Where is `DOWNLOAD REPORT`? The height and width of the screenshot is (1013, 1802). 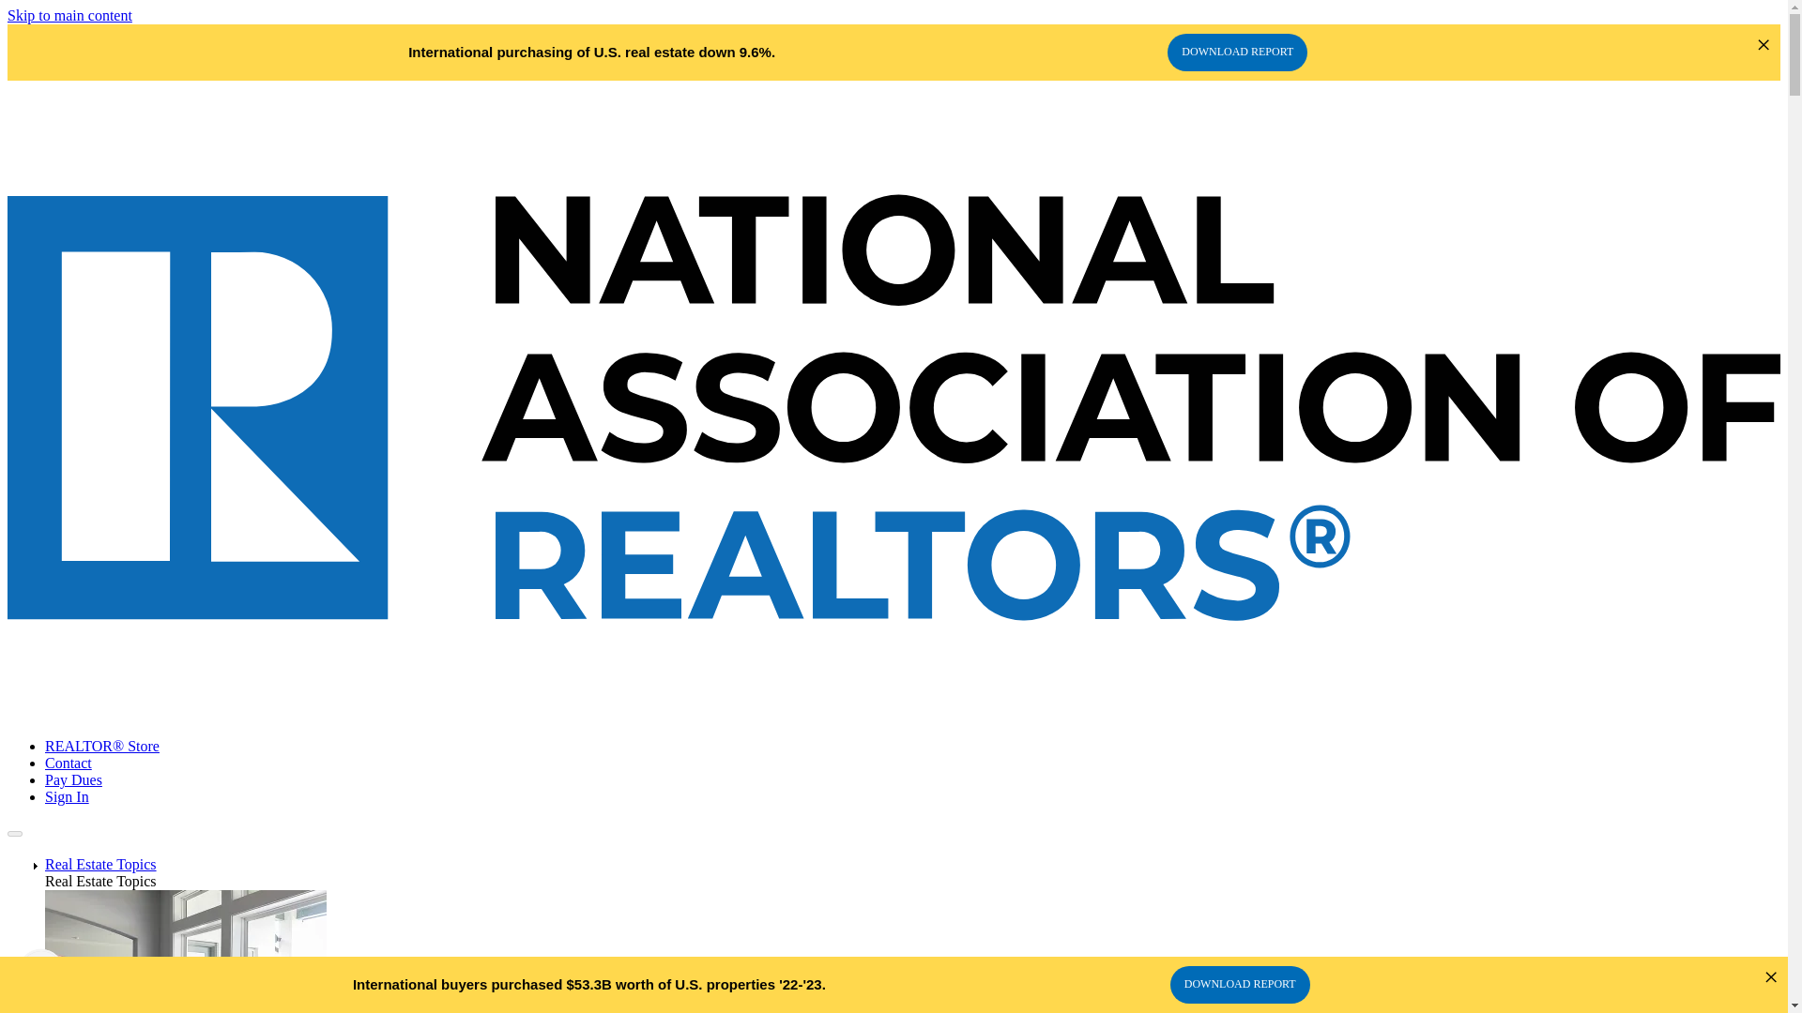 DOWNLOAD REPORT is located at coordinates (1237, 52).